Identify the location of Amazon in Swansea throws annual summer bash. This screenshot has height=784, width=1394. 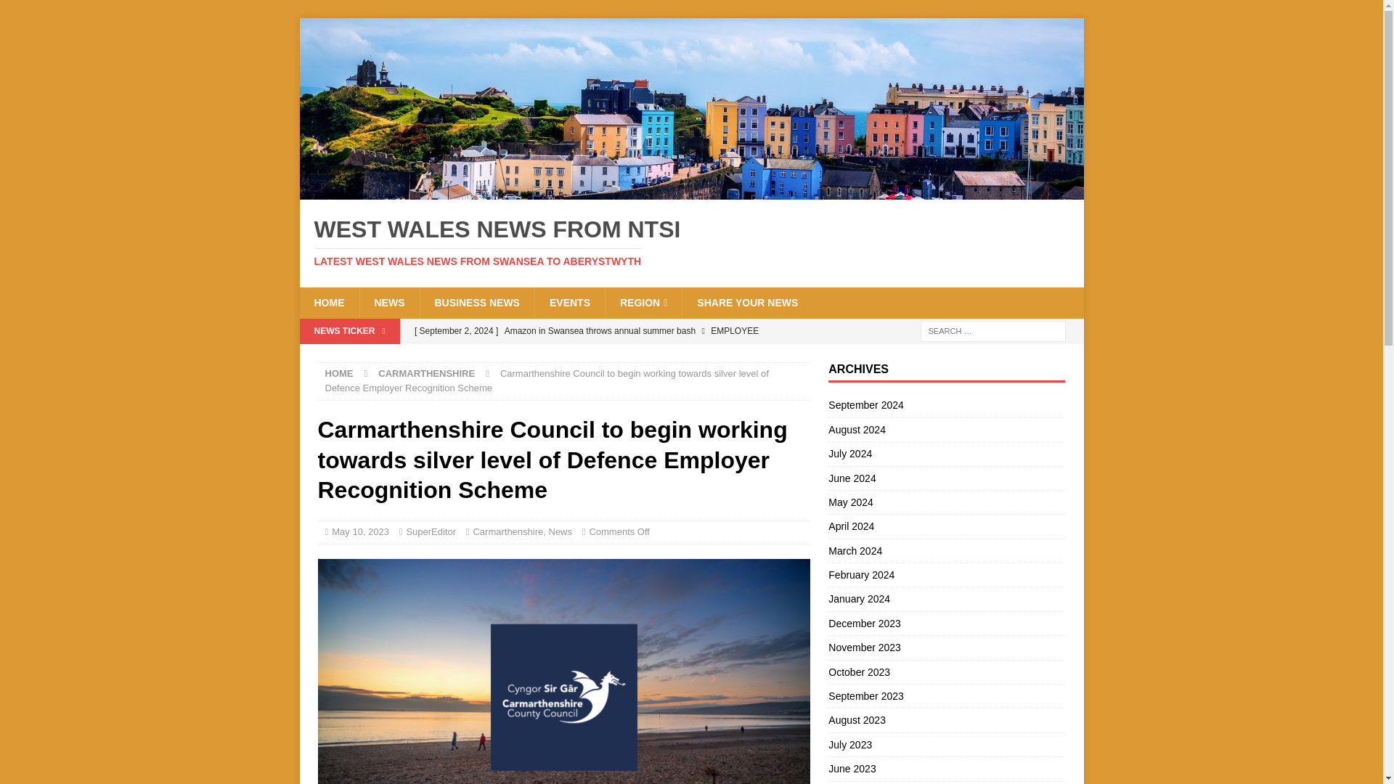
(608, 343).